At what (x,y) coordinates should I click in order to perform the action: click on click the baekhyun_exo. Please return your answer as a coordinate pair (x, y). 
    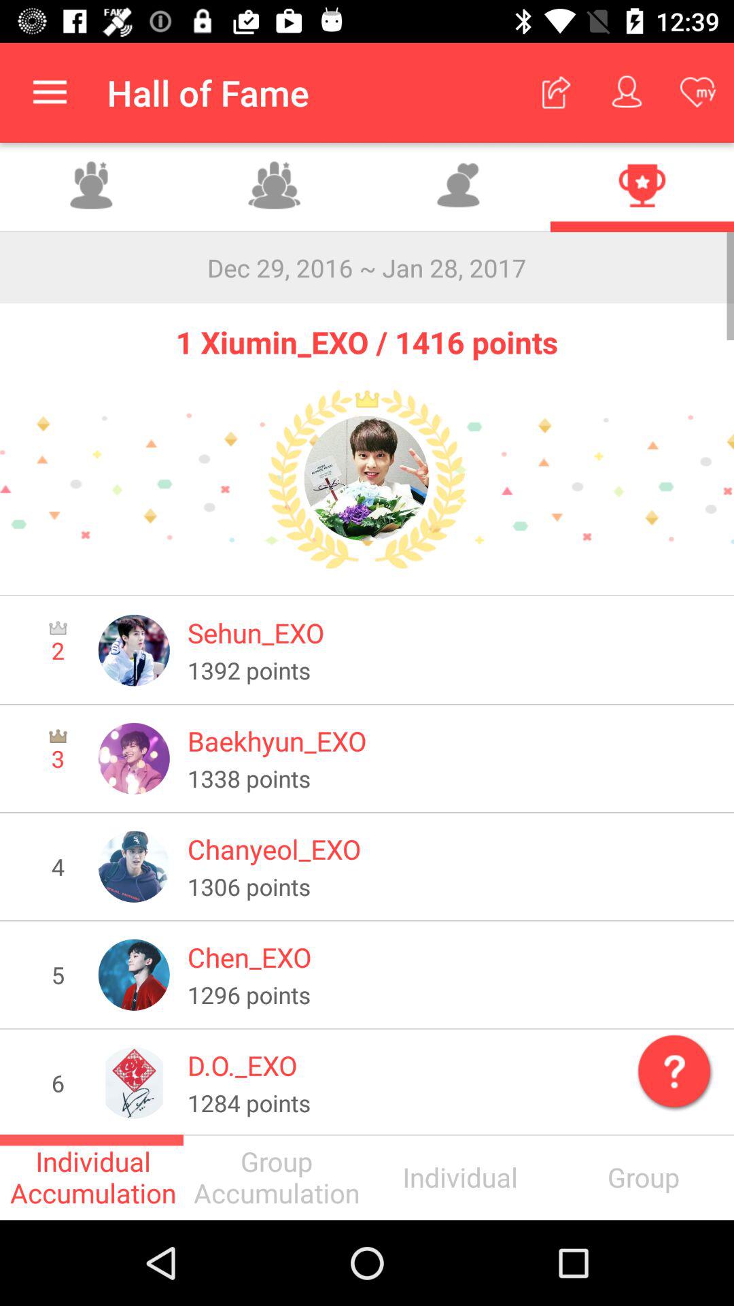
    Looking at the image, I should click on (451, 741).